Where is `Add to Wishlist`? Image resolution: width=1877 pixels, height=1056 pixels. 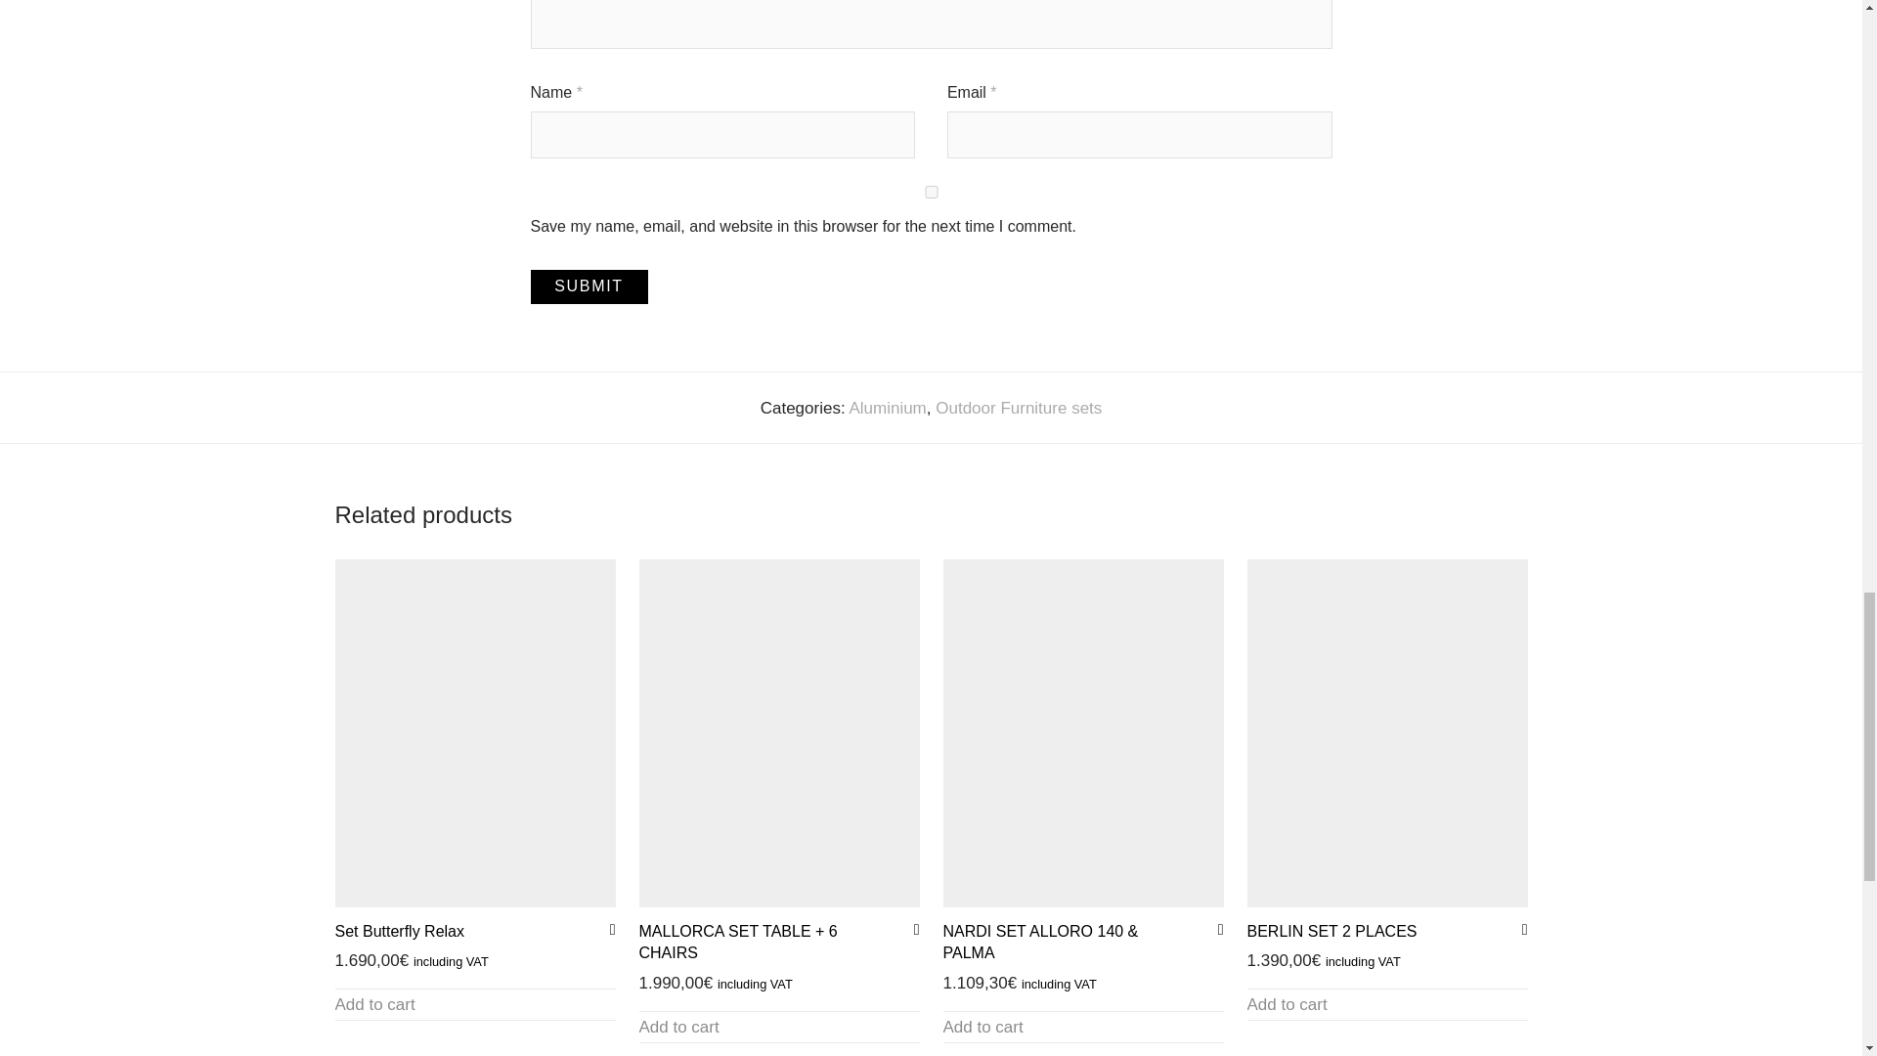
Add to Wishlist is located at coordinates (1517, 929).